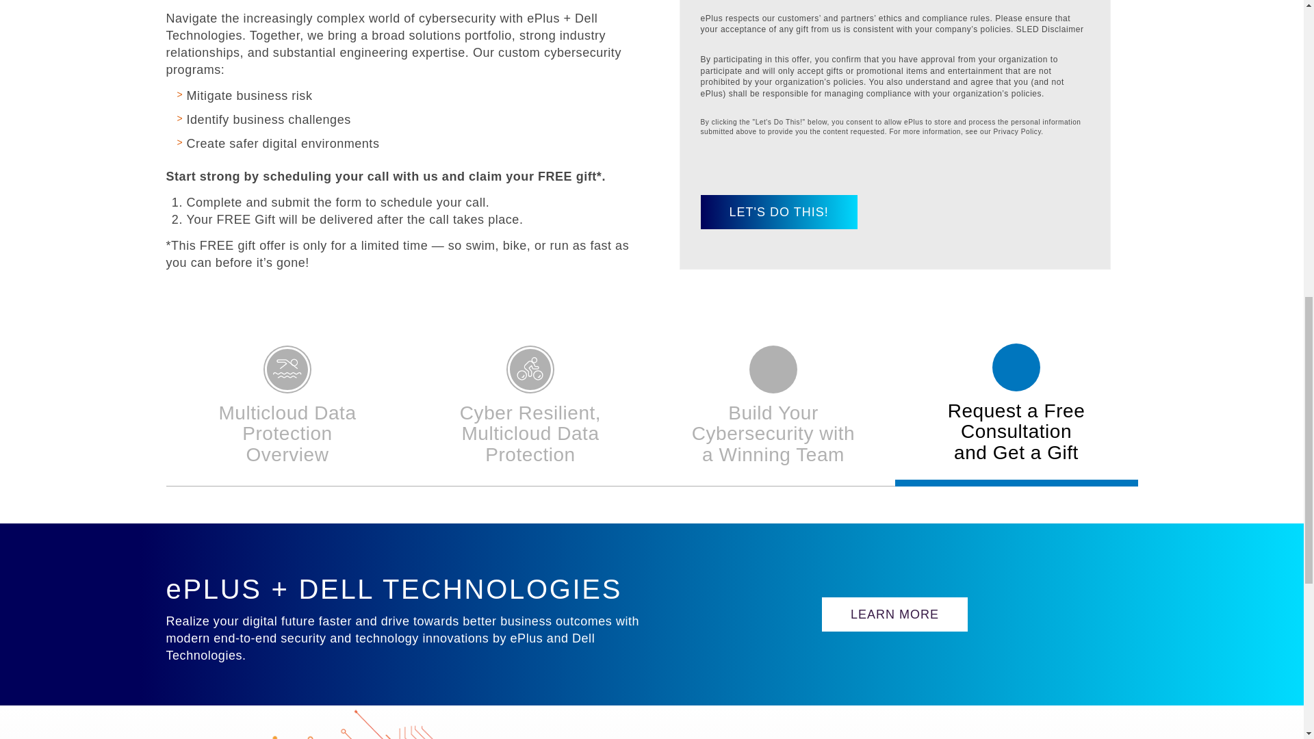  What do you see at coordinates (773, 406) in the screenshot?
I see `Cyber Resilient, Multicloud Data Protection` at bounding box center [773, 406].